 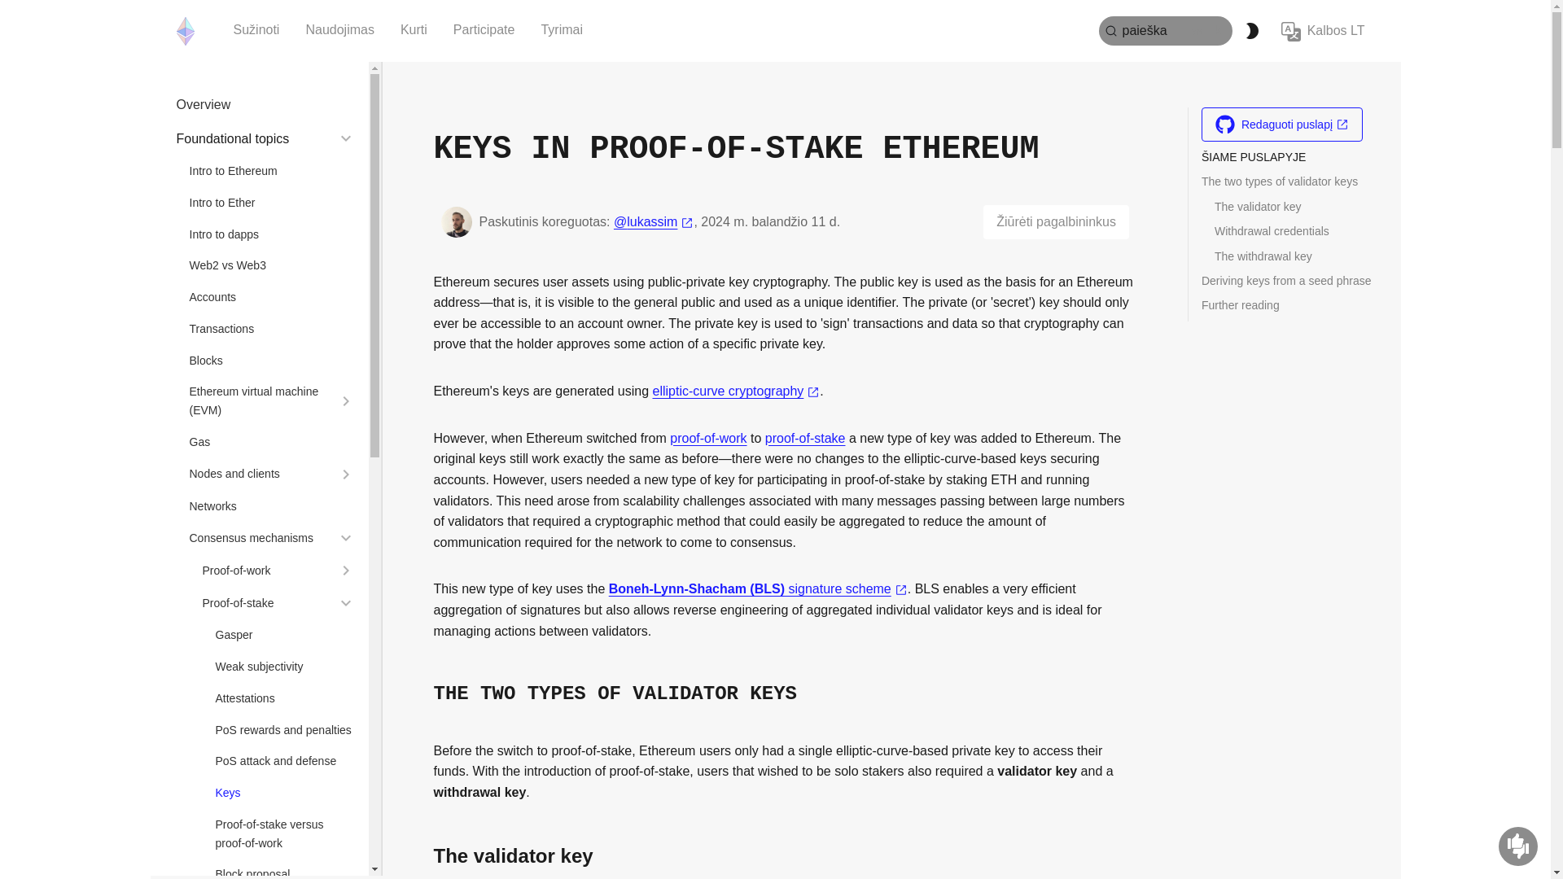 I want to click on Gasper, so click(x=285, y=635).